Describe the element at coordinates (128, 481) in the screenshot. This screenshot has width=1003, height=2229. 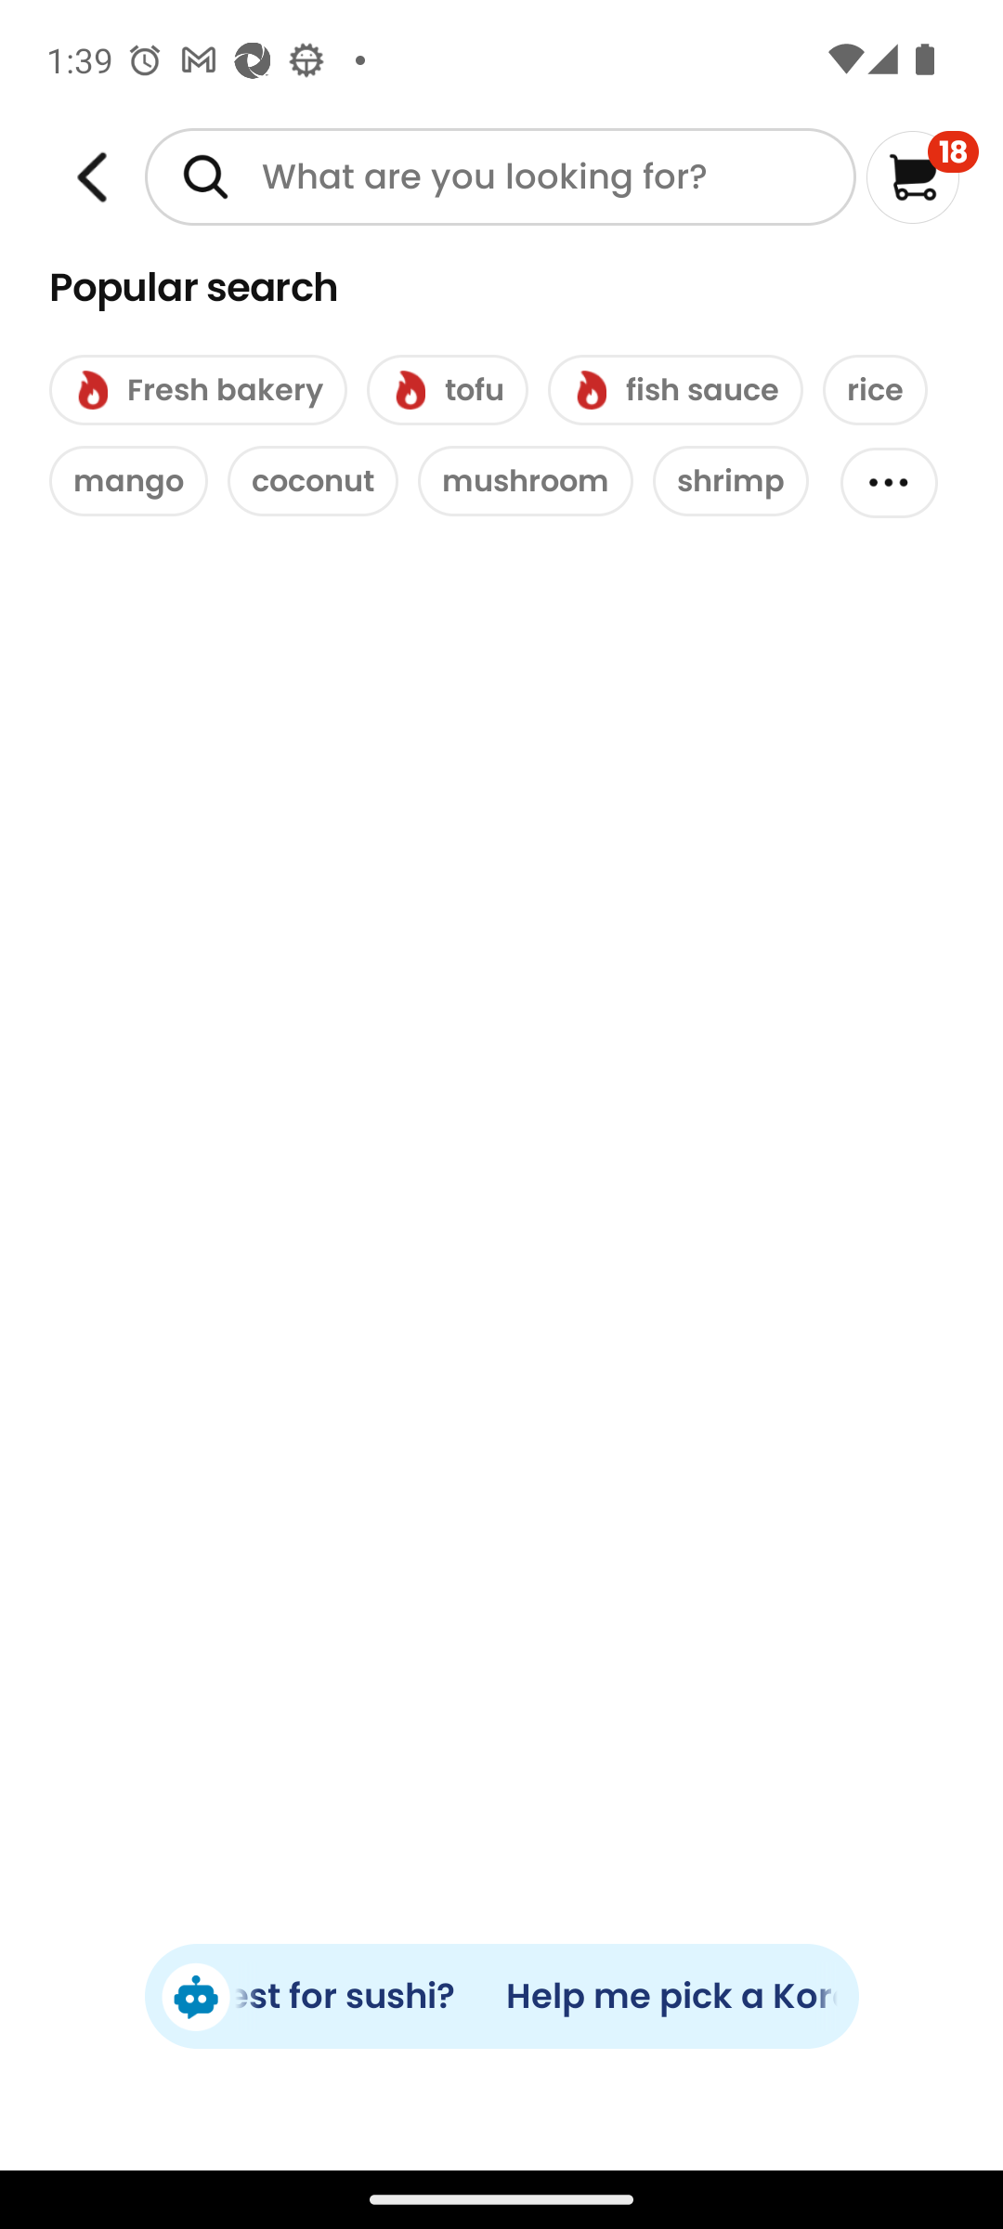
I see `mango` at that location.